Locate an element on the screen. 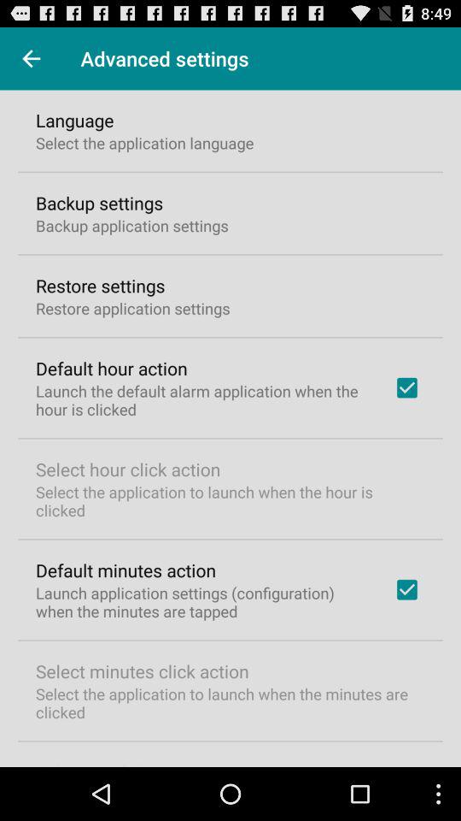 The image size is (461, 821). tap the icon to the left of advanced settings icon is located at coordinates (31, 58).